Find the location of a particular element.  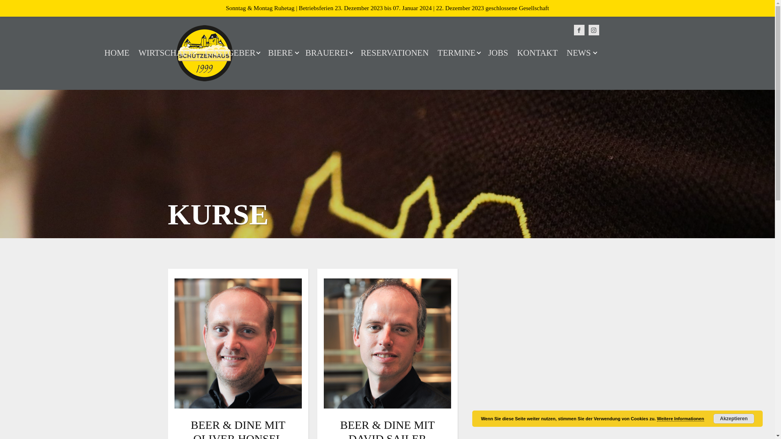

Akzeptieren is located at coordinates (734, 419).